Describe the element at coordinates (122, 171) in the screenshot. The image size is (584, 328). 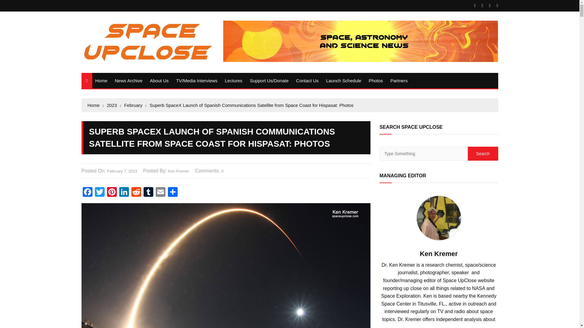
I see `February 7, 2023` at that location.